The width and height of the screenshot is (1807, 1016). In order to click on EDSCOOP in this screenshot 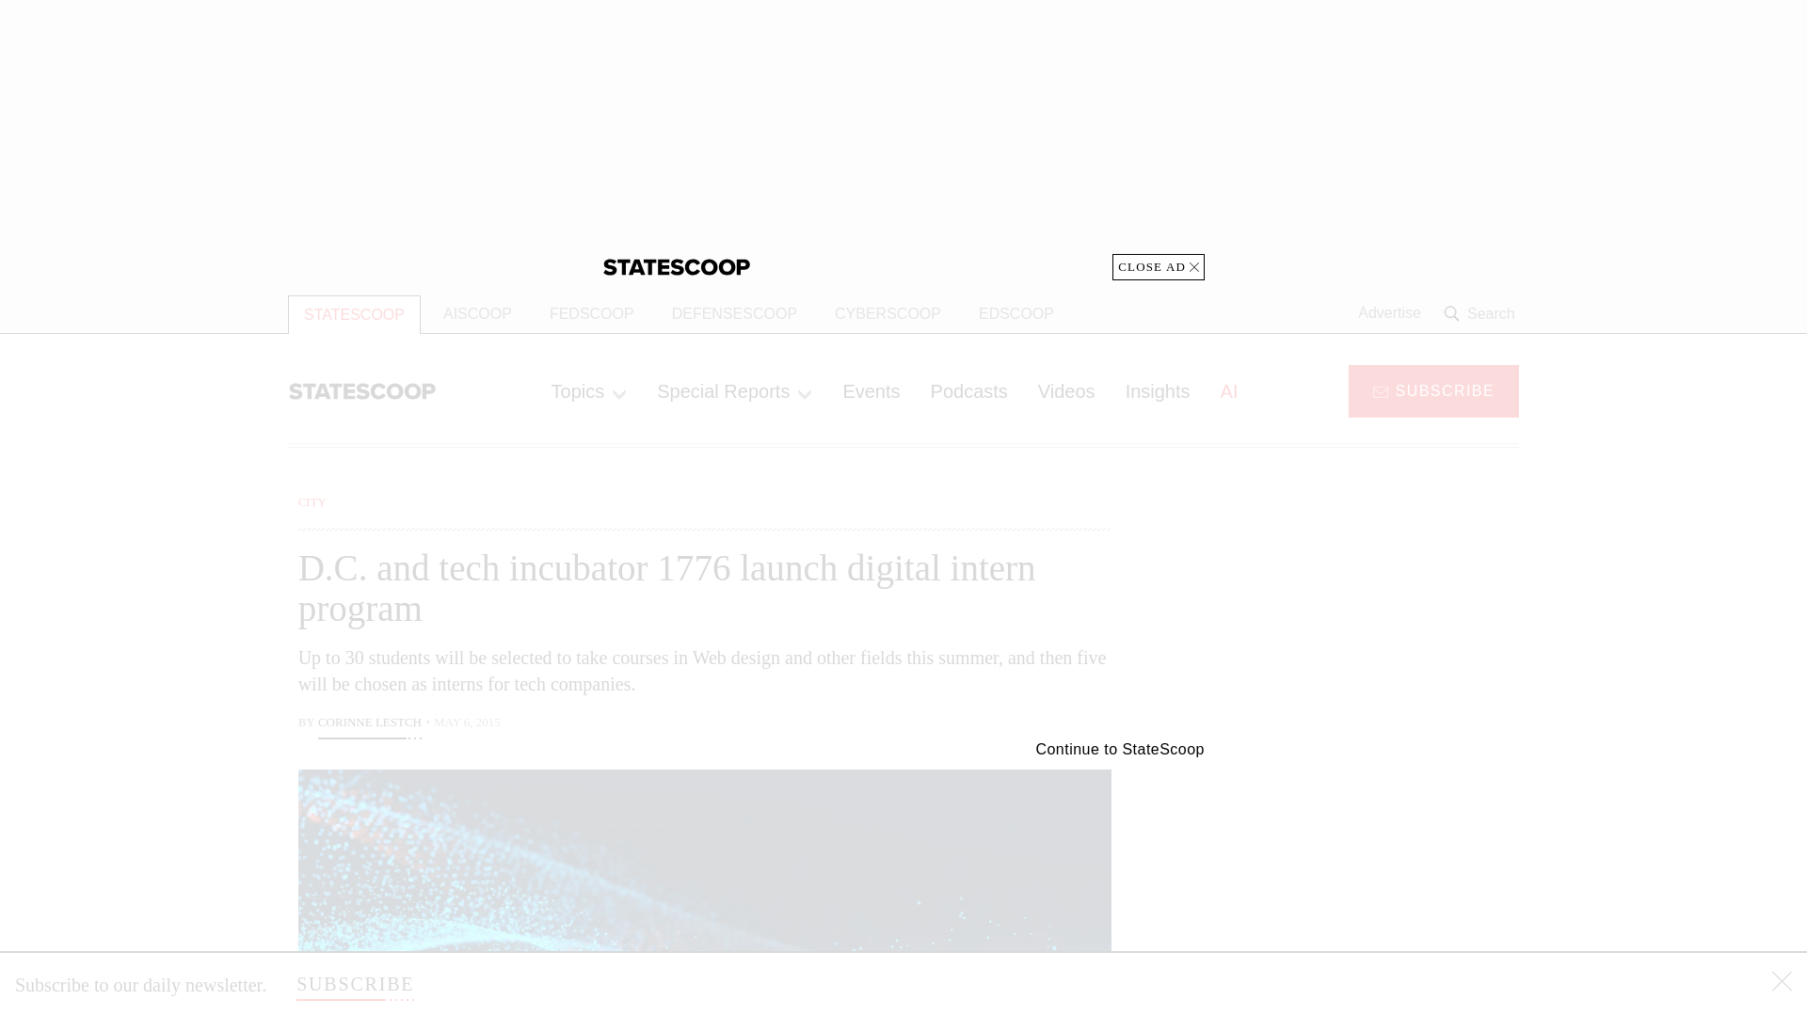, I will do `click(1016, 314)`.